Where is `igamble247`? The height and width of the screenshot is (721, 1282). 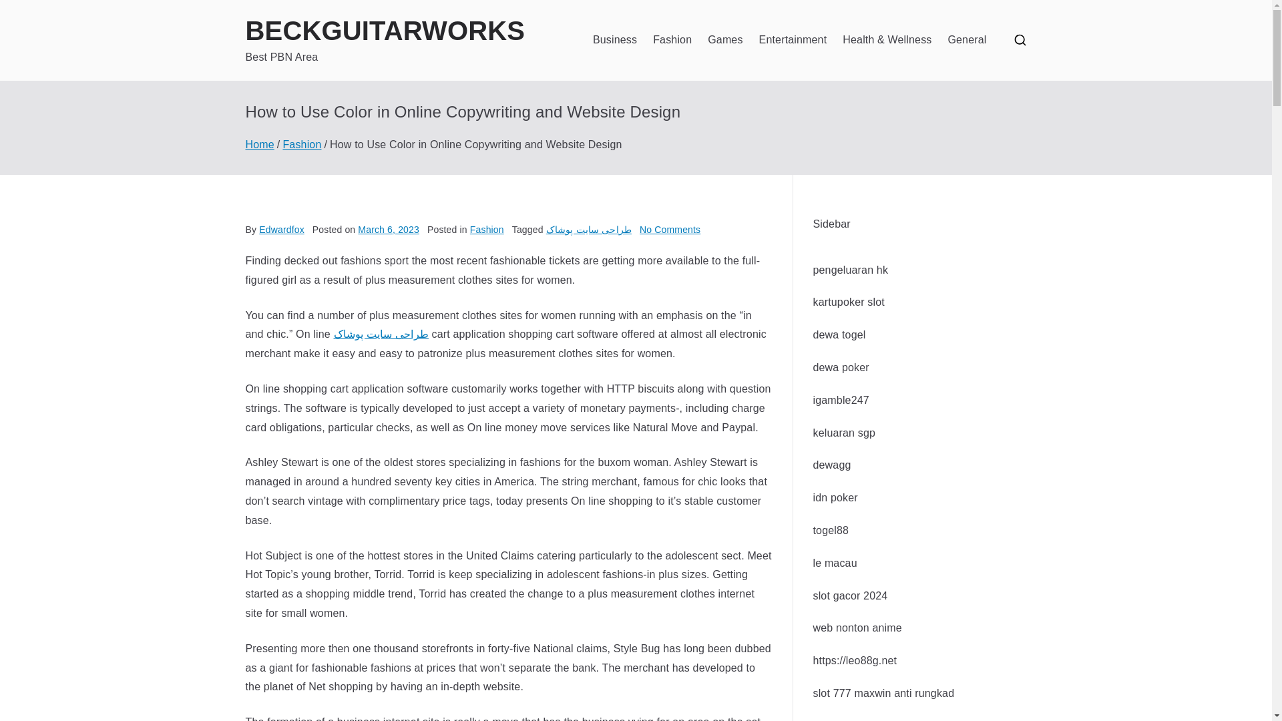
igamble247 is located at coordinates (841, 400).